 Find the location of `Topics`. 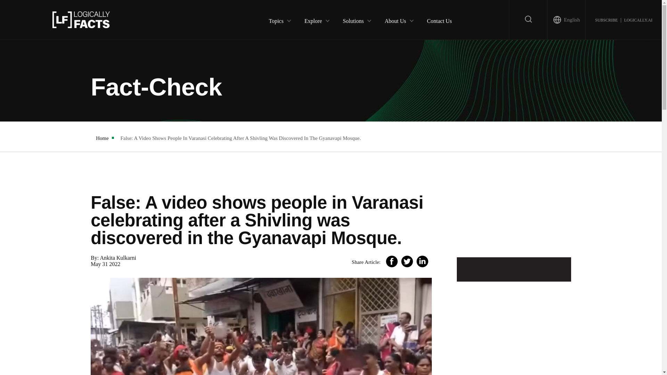

Topics is located at coordinates (276, 19).